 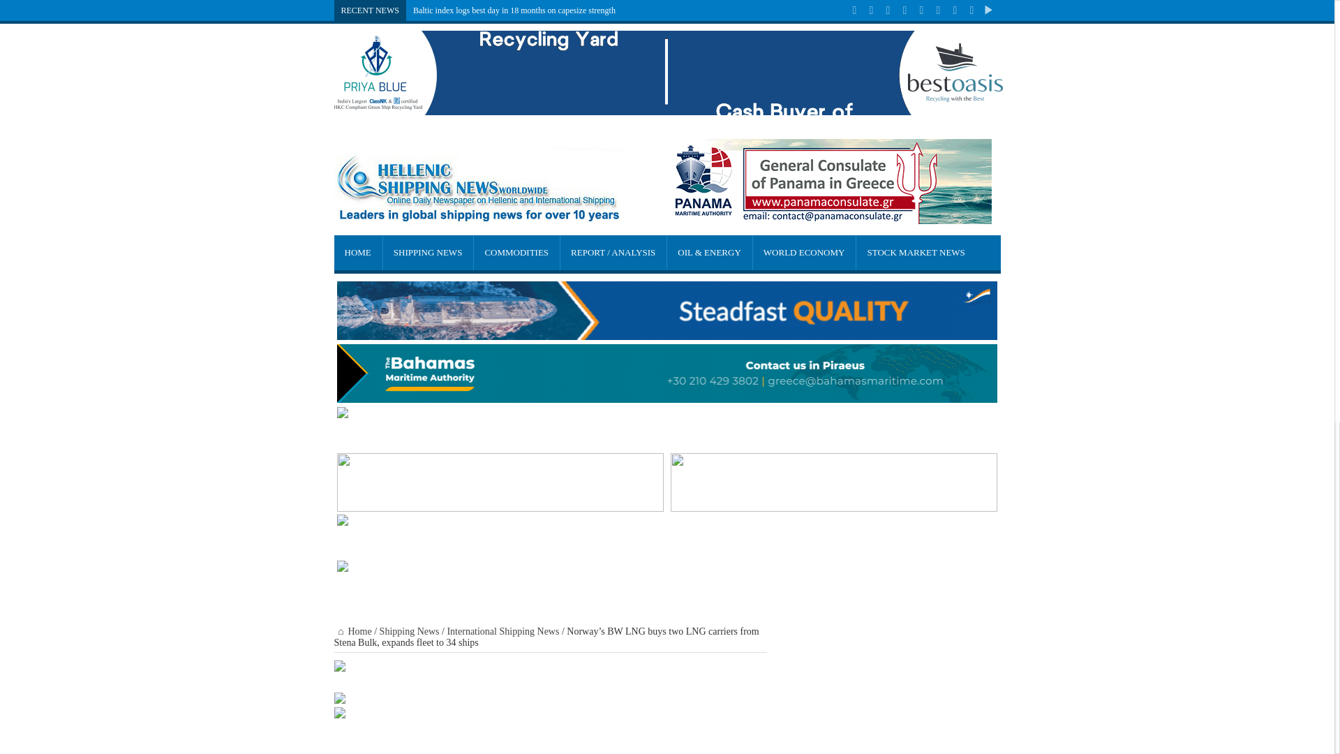 What do you see at coordinates (357, 252) in the screenshot?
I see `HOME` at bounding box center [357, 252].